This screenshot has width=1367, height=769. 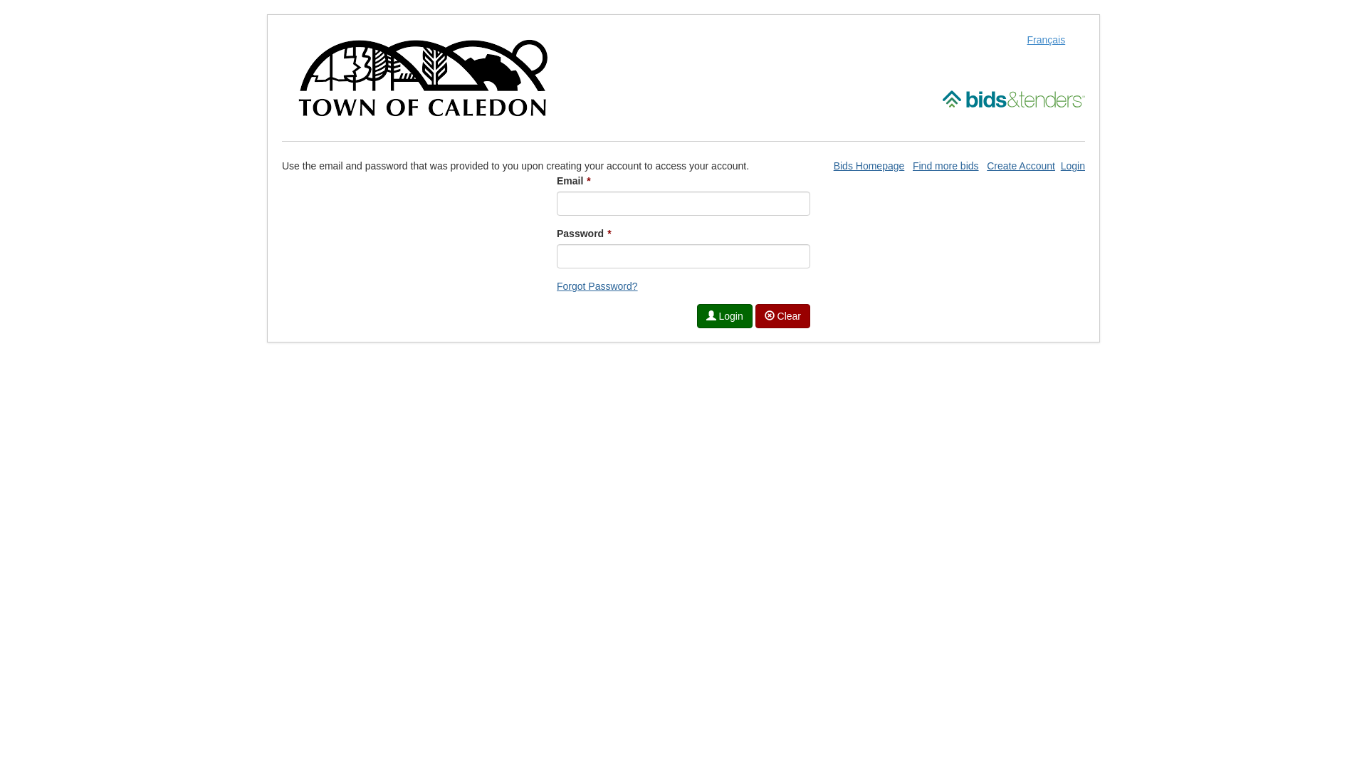 What do you see at coordinates (0, 0) in the screenshot?
I see `Skip to Content (Press Enter)` at bounding box center [0, 0].